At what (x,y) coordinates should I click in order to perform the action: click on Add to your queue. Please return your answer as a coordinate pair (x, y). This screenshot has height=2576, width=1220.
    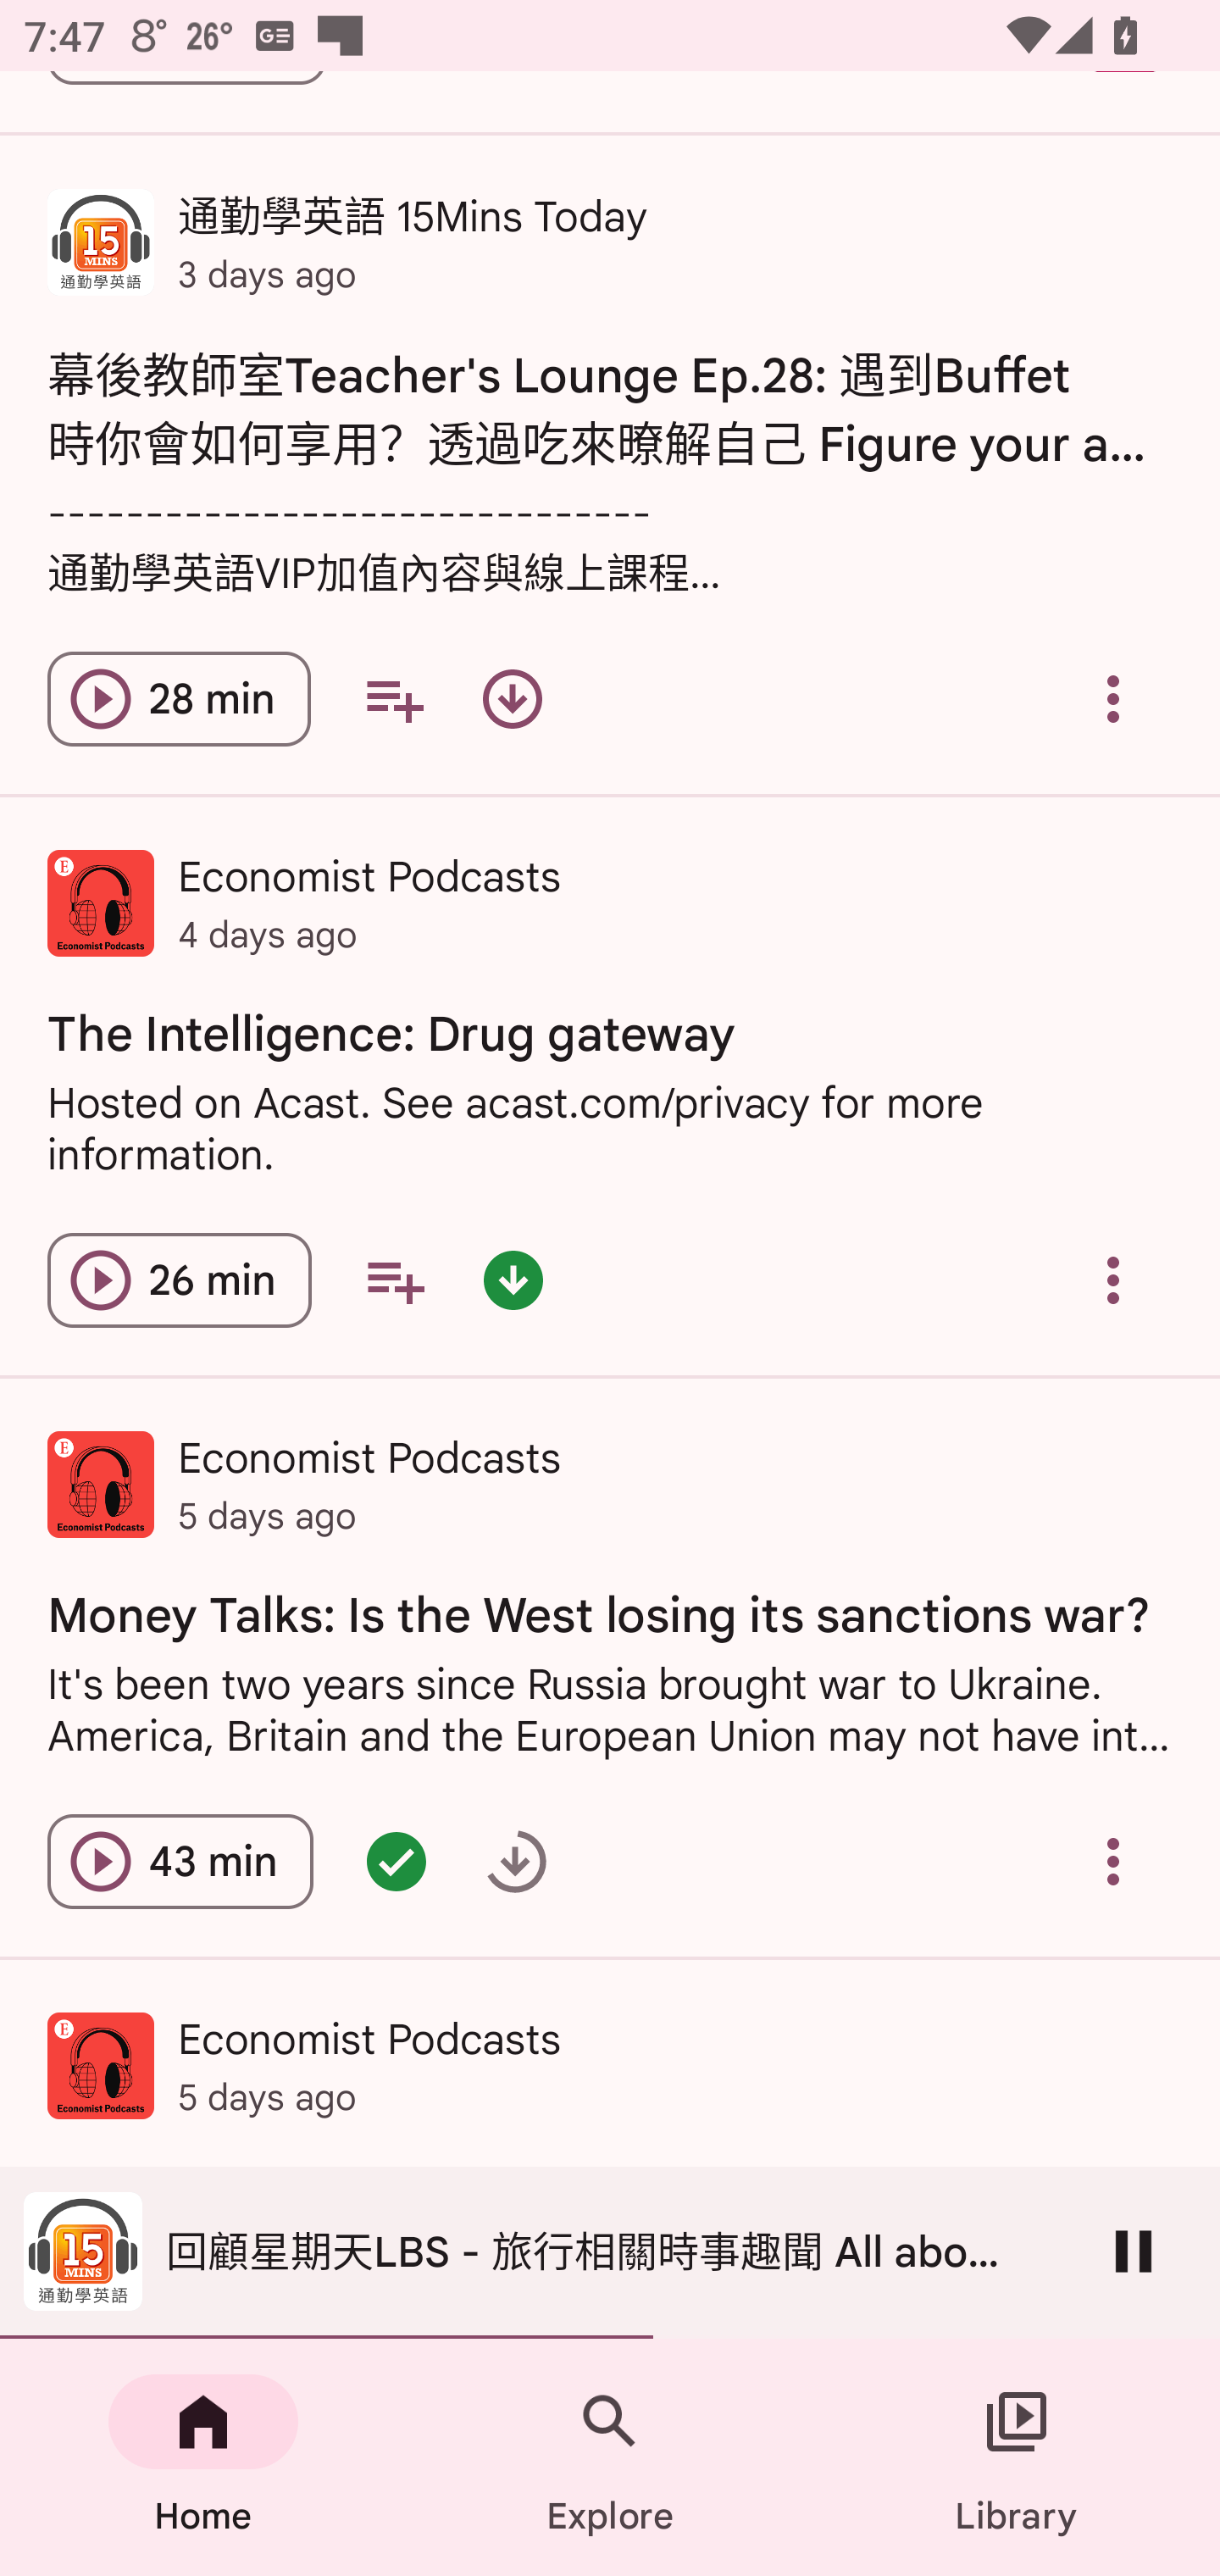
    Looking at the image, I should click on (393, 698).